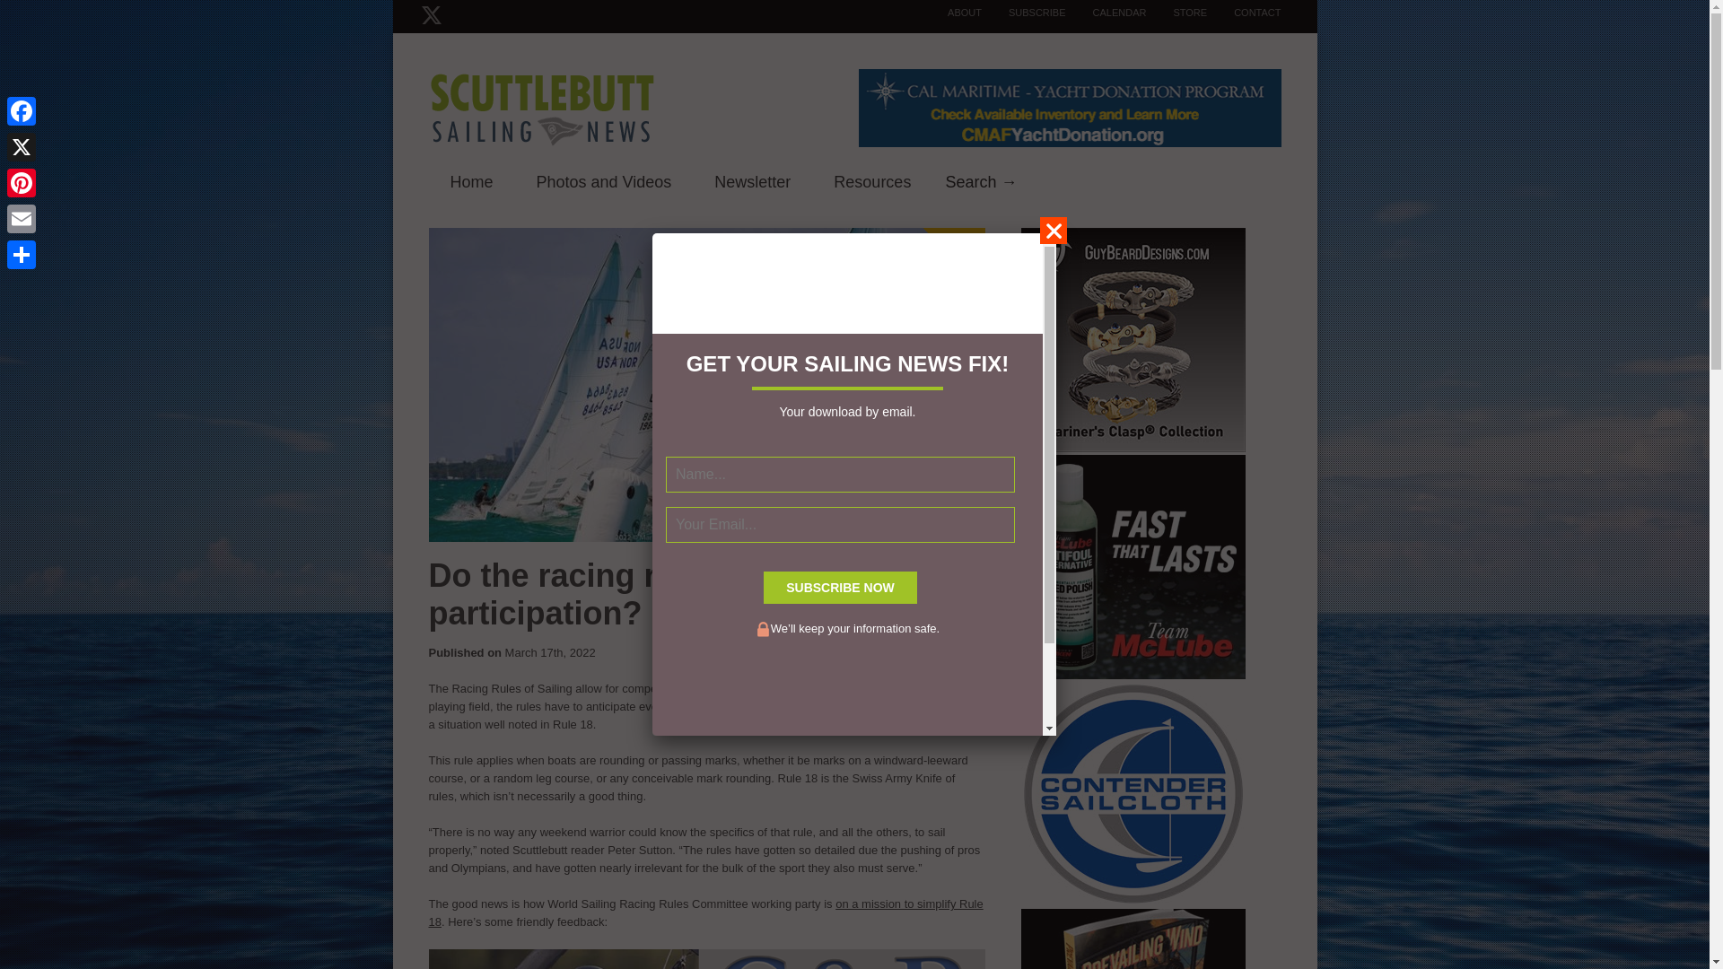  What do you see at coordinates (1244, 13) in the screenshot?
I see `CONTACT` at bounding box center [1244, 13].